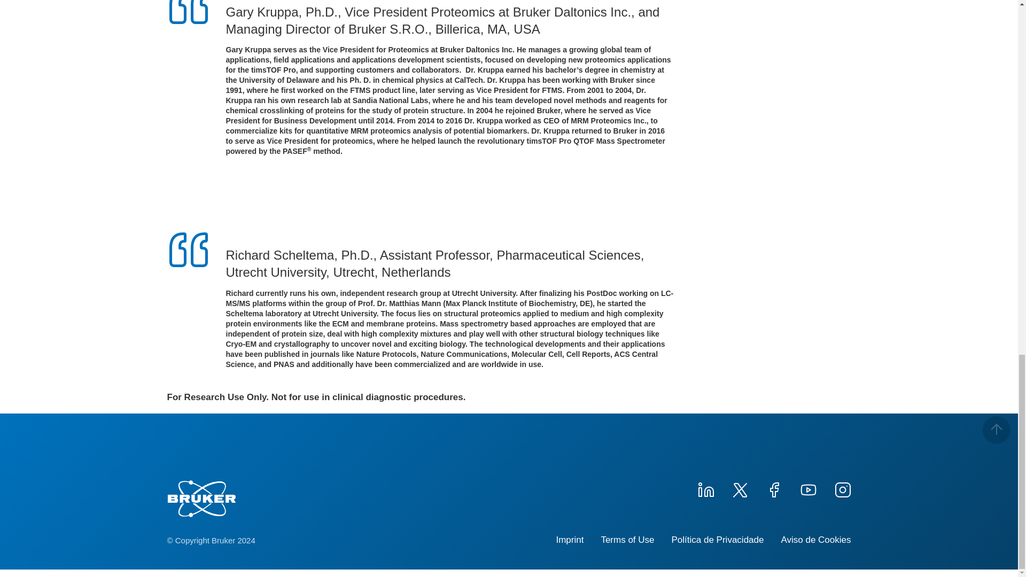  What do you see at coordinates (774, 488) in the screenshot?
I see `facebook` at bounding box center [774, 488].